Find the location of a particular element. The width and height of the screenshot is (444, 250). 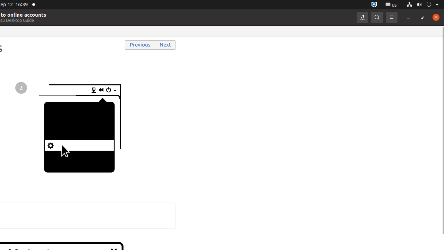

Previous is located at coordinates (140, 45).